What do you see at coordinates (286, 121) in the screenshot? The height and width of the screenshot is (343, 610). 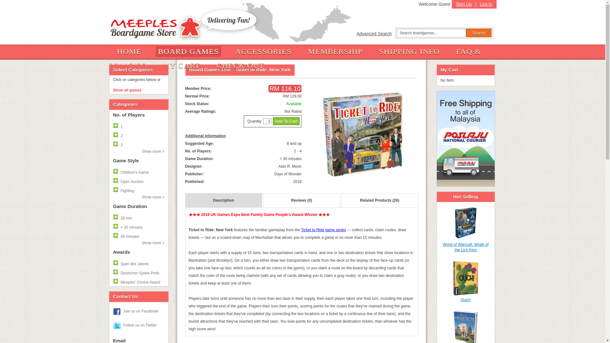 I see `Add To Cart` at bounding box center [286, 121].